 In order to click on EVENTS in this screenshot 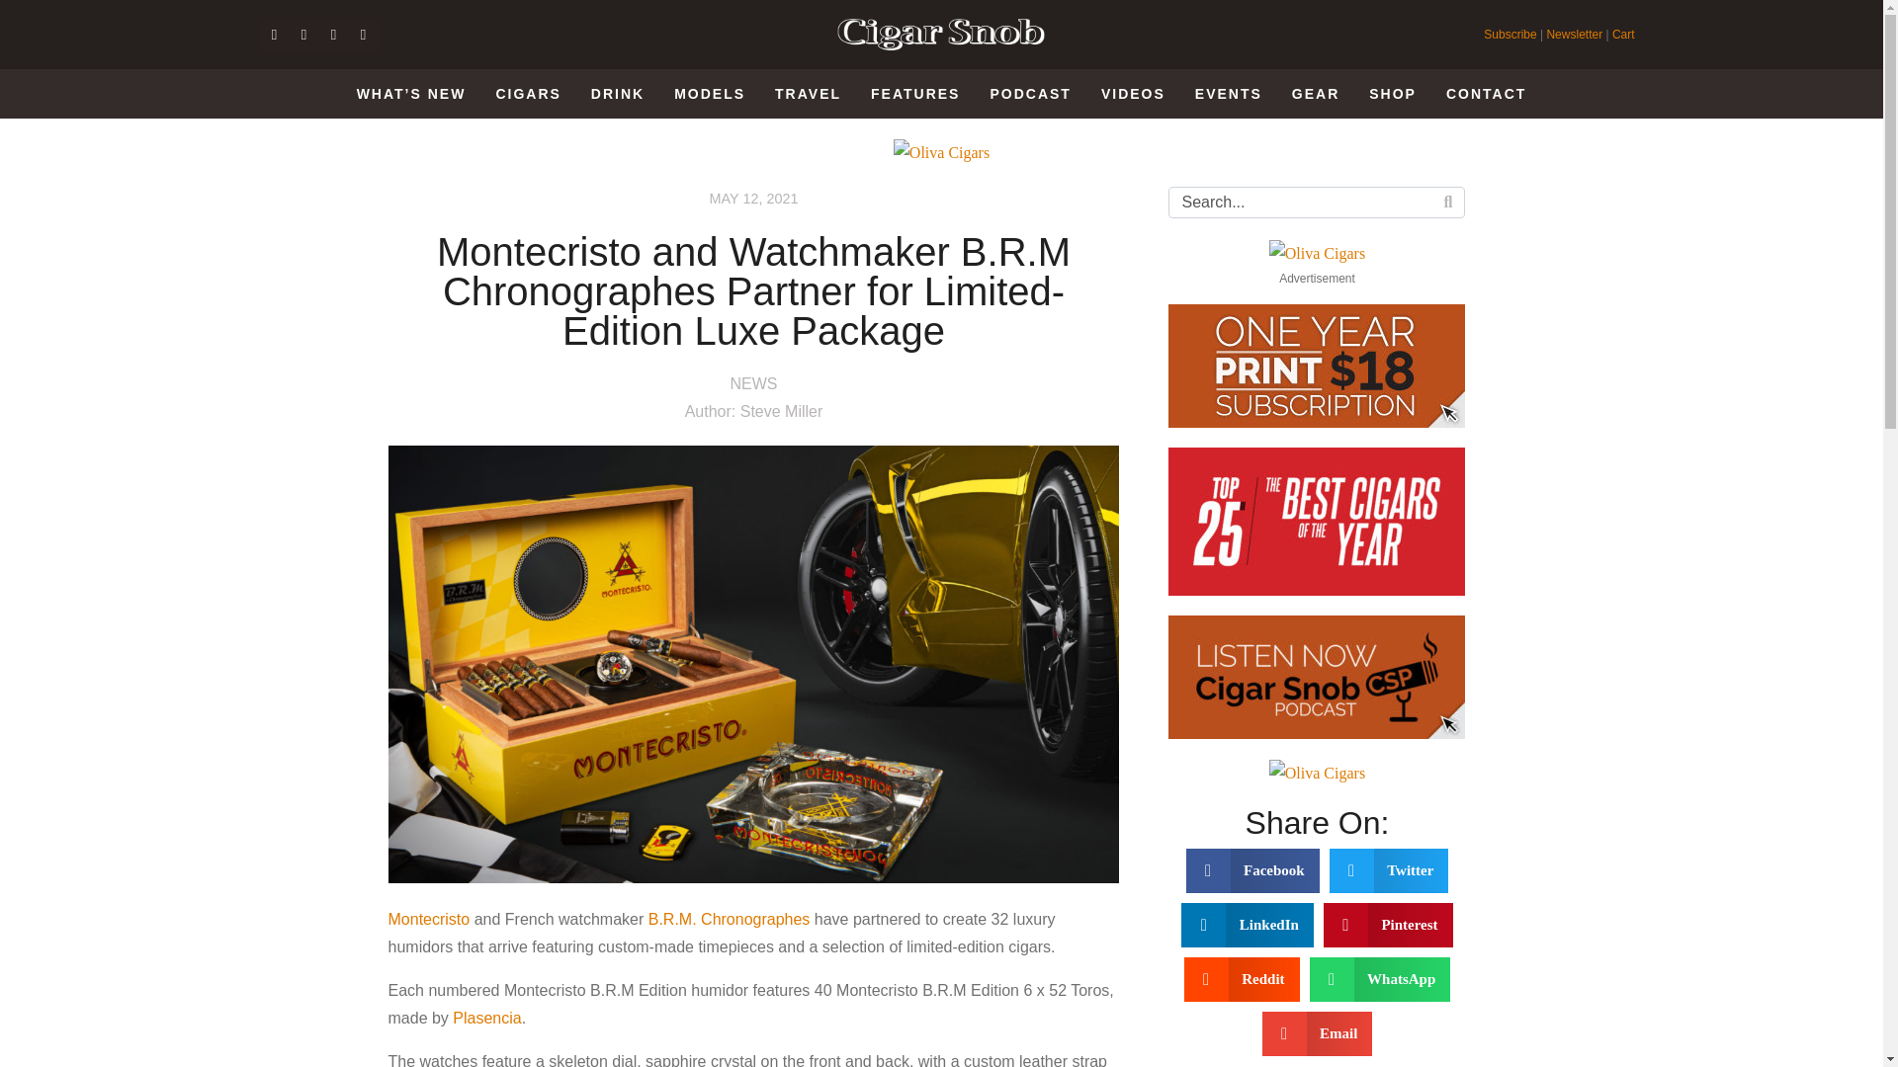, I will do `click(1228, 94)`.